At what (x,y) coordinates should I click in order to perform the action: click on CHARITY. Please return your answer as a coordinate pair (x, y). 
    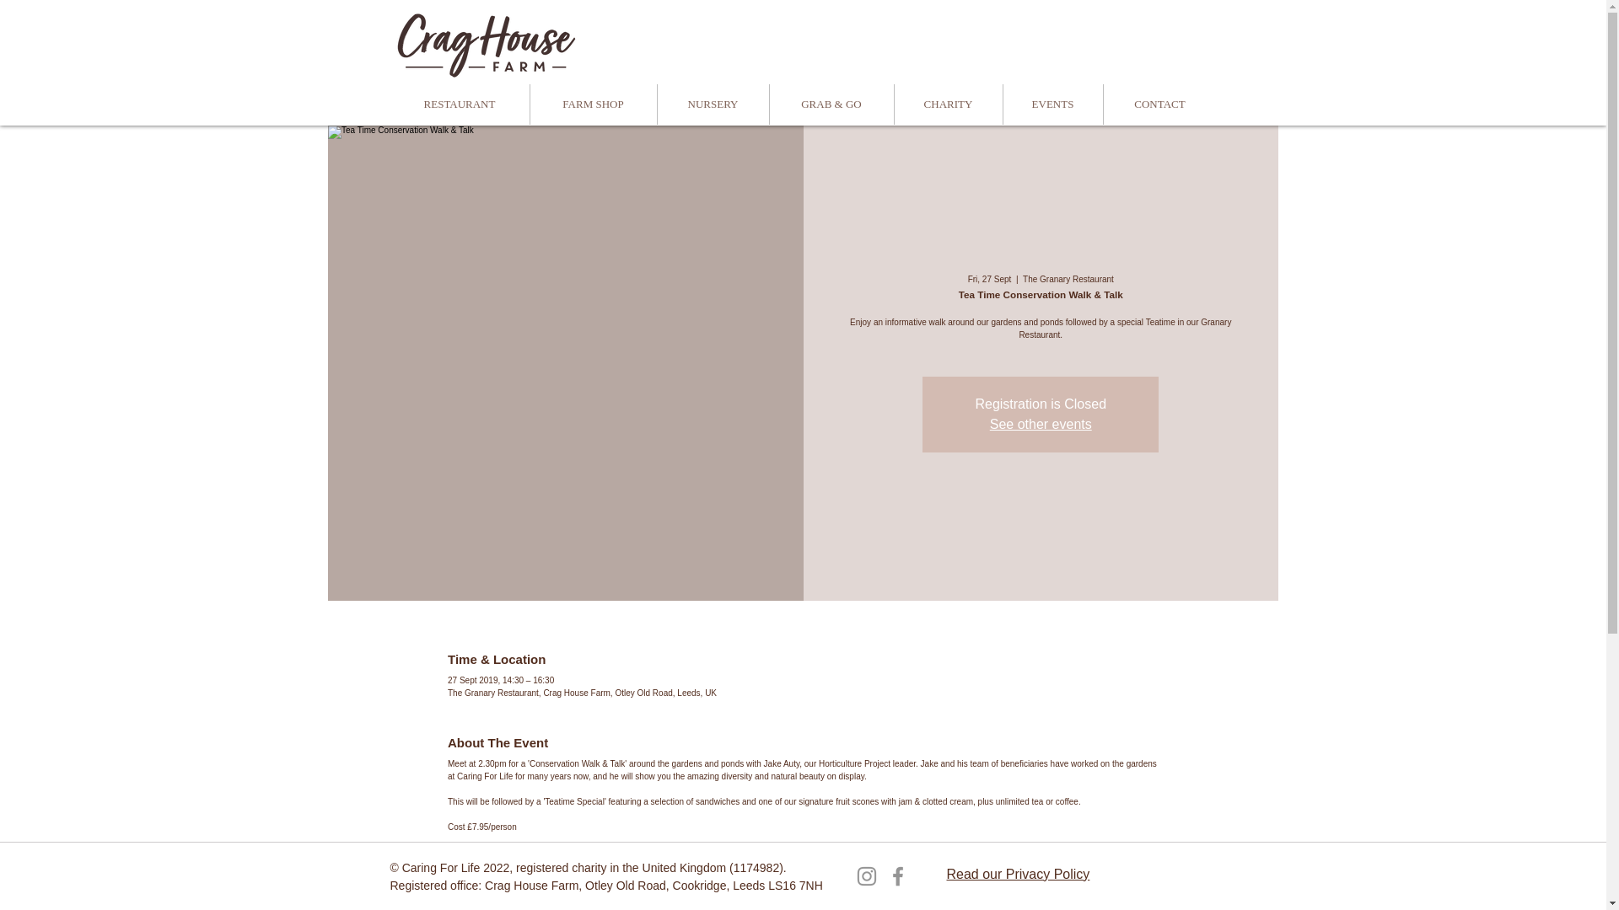
    Looking at the image, I should click on (948, 104).